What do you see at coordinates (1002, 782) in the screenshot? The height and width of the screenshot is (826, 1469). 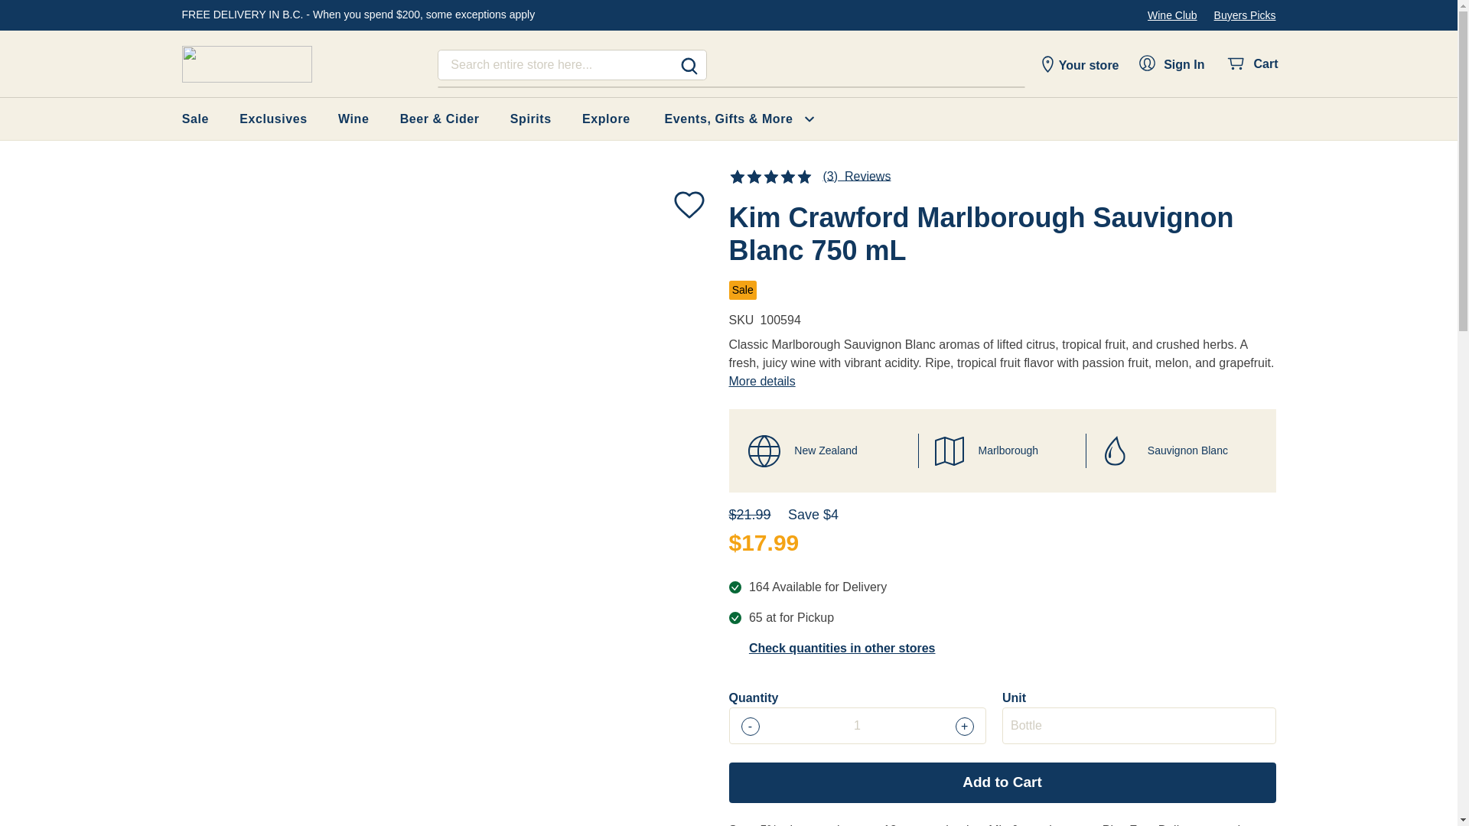 I see `Add to Cart` at bounding box center [1002, 782].